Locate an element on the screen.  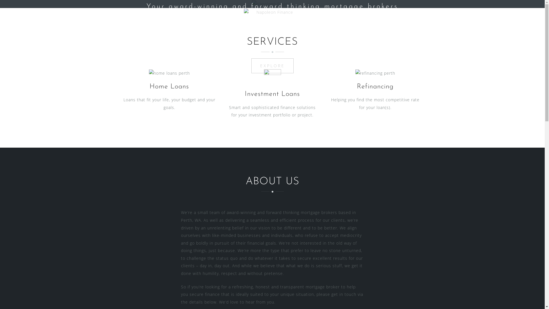
Home is located at coordinates (219, 30).